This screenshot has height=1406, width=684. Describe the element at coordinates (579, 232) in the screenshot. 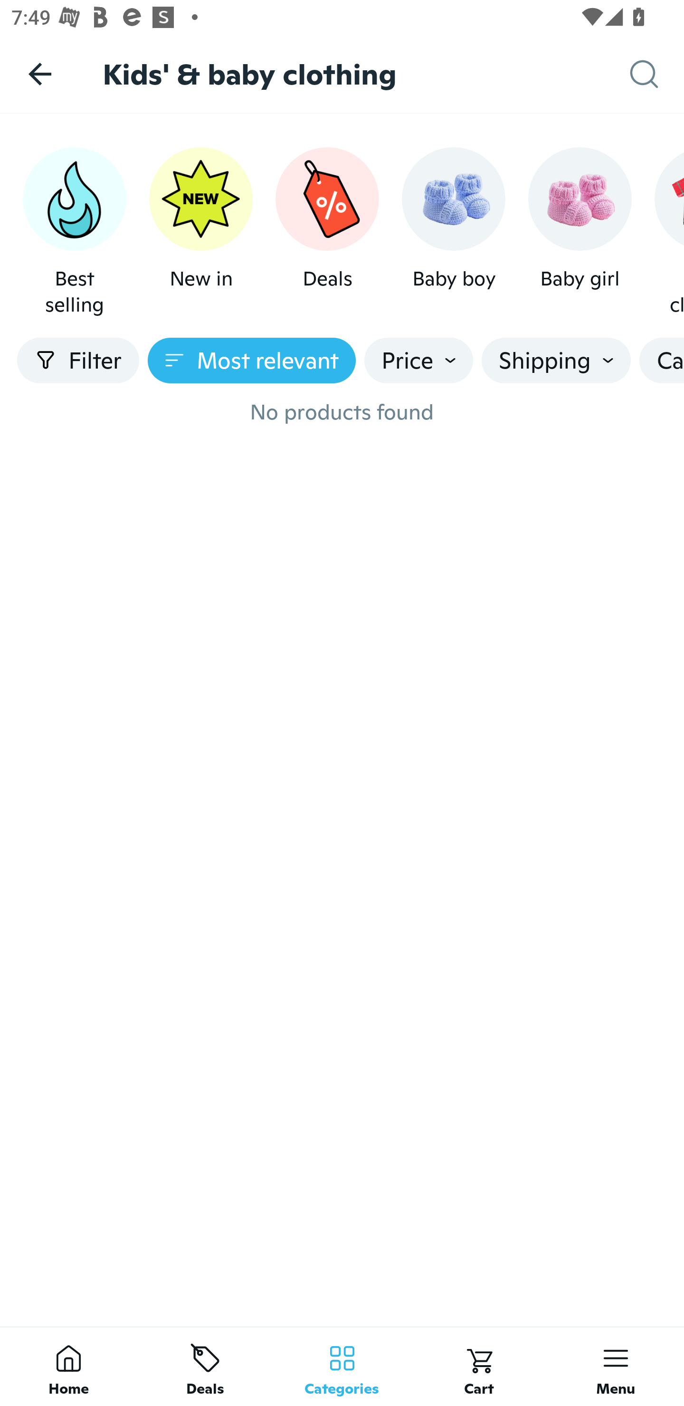

I see `Baby girl` at that location.